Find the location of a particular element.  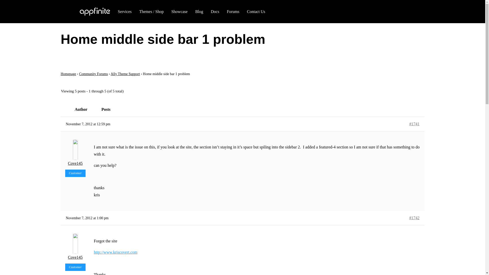

Homepage is located at coordinates (68, 74).